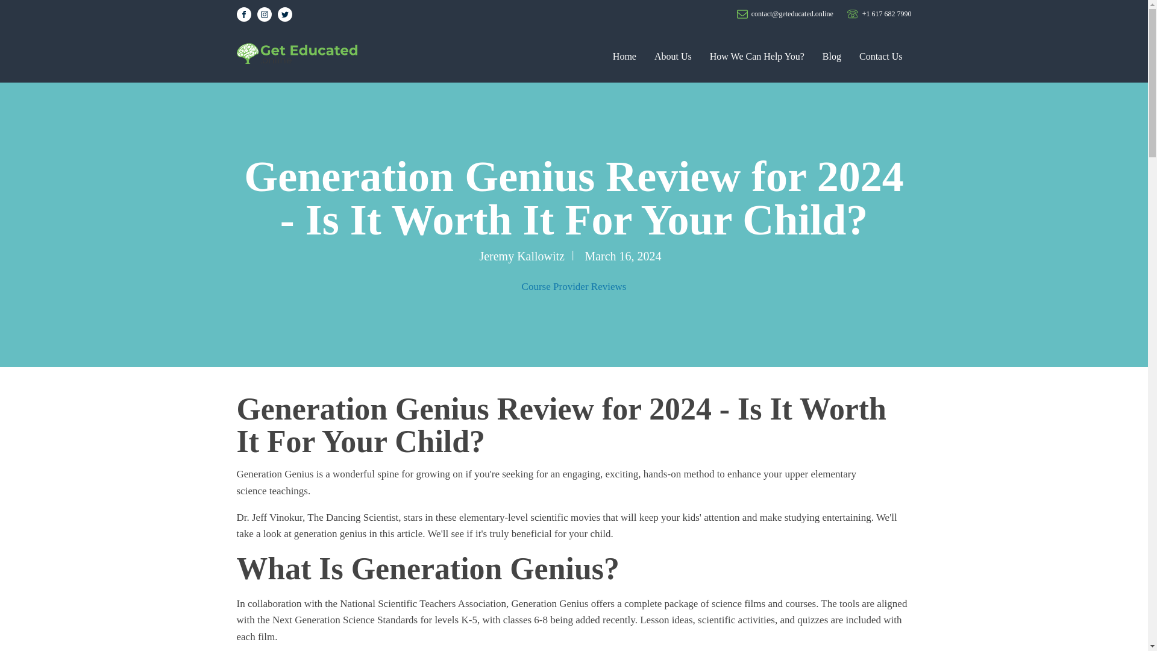  I want to click on Contact Us, so click(881, 57).